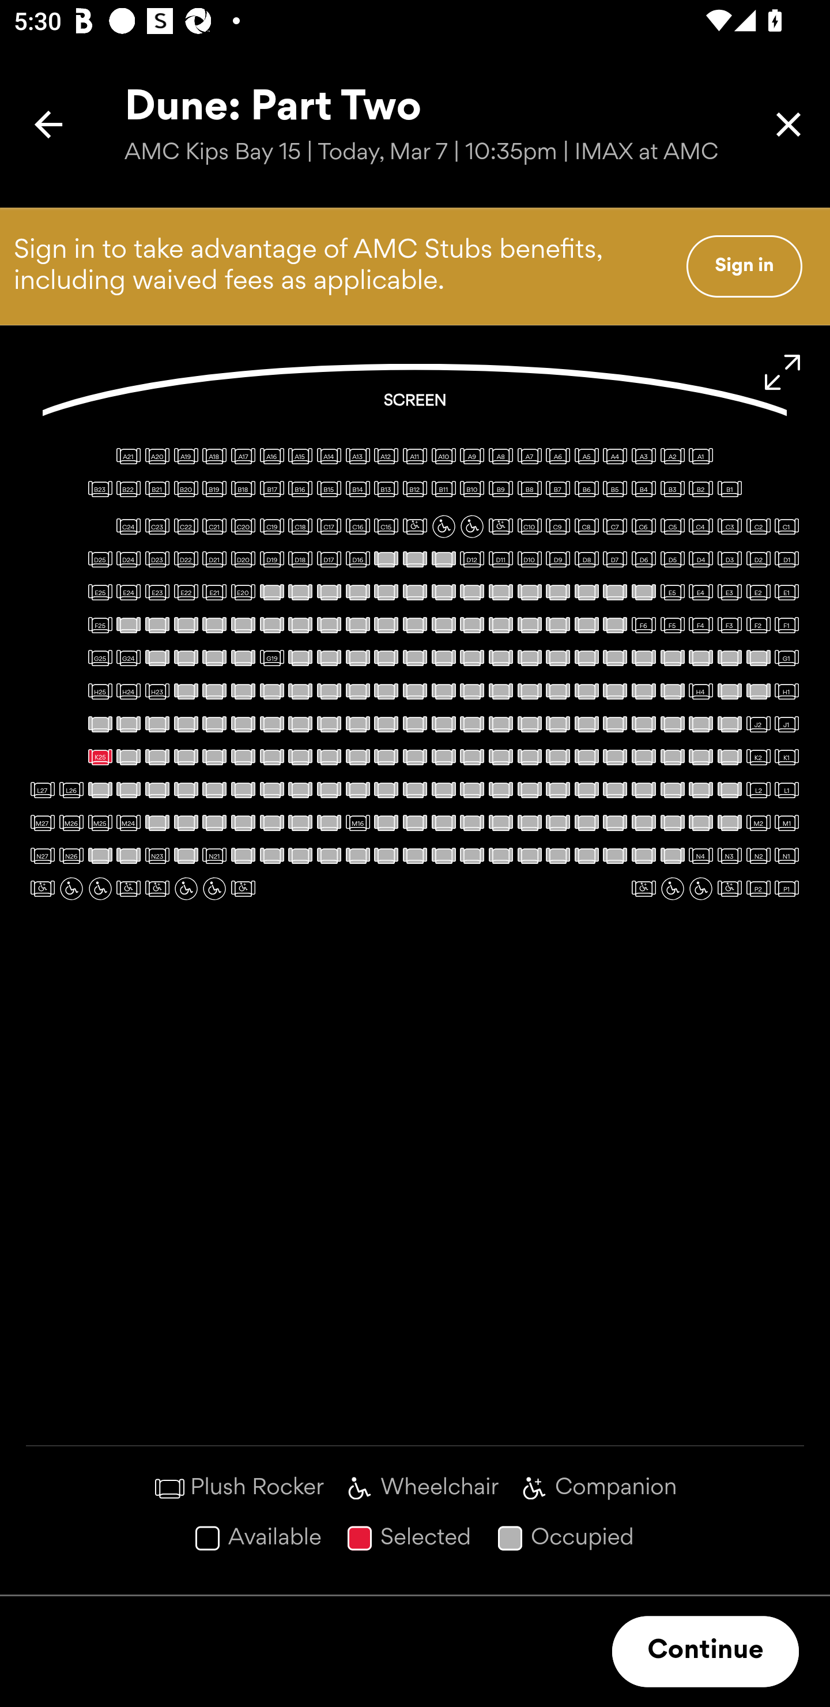 The width and height of the screenshot is (830, 1707). Describe the element at coordinates (128, 822) in the screenshot. I see `M24, Regular seat, available` at that location.